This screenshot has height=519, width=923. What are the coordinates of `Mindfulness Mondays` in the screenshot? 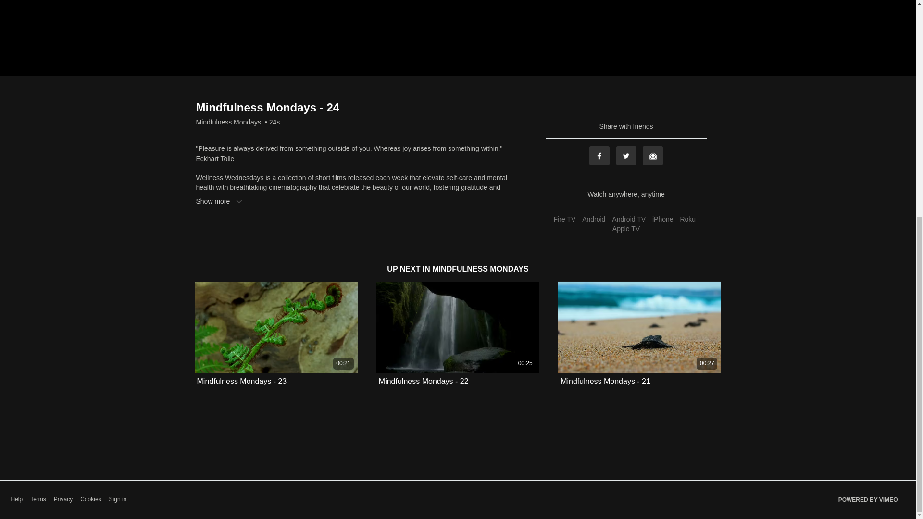 It's located at (228, 122).